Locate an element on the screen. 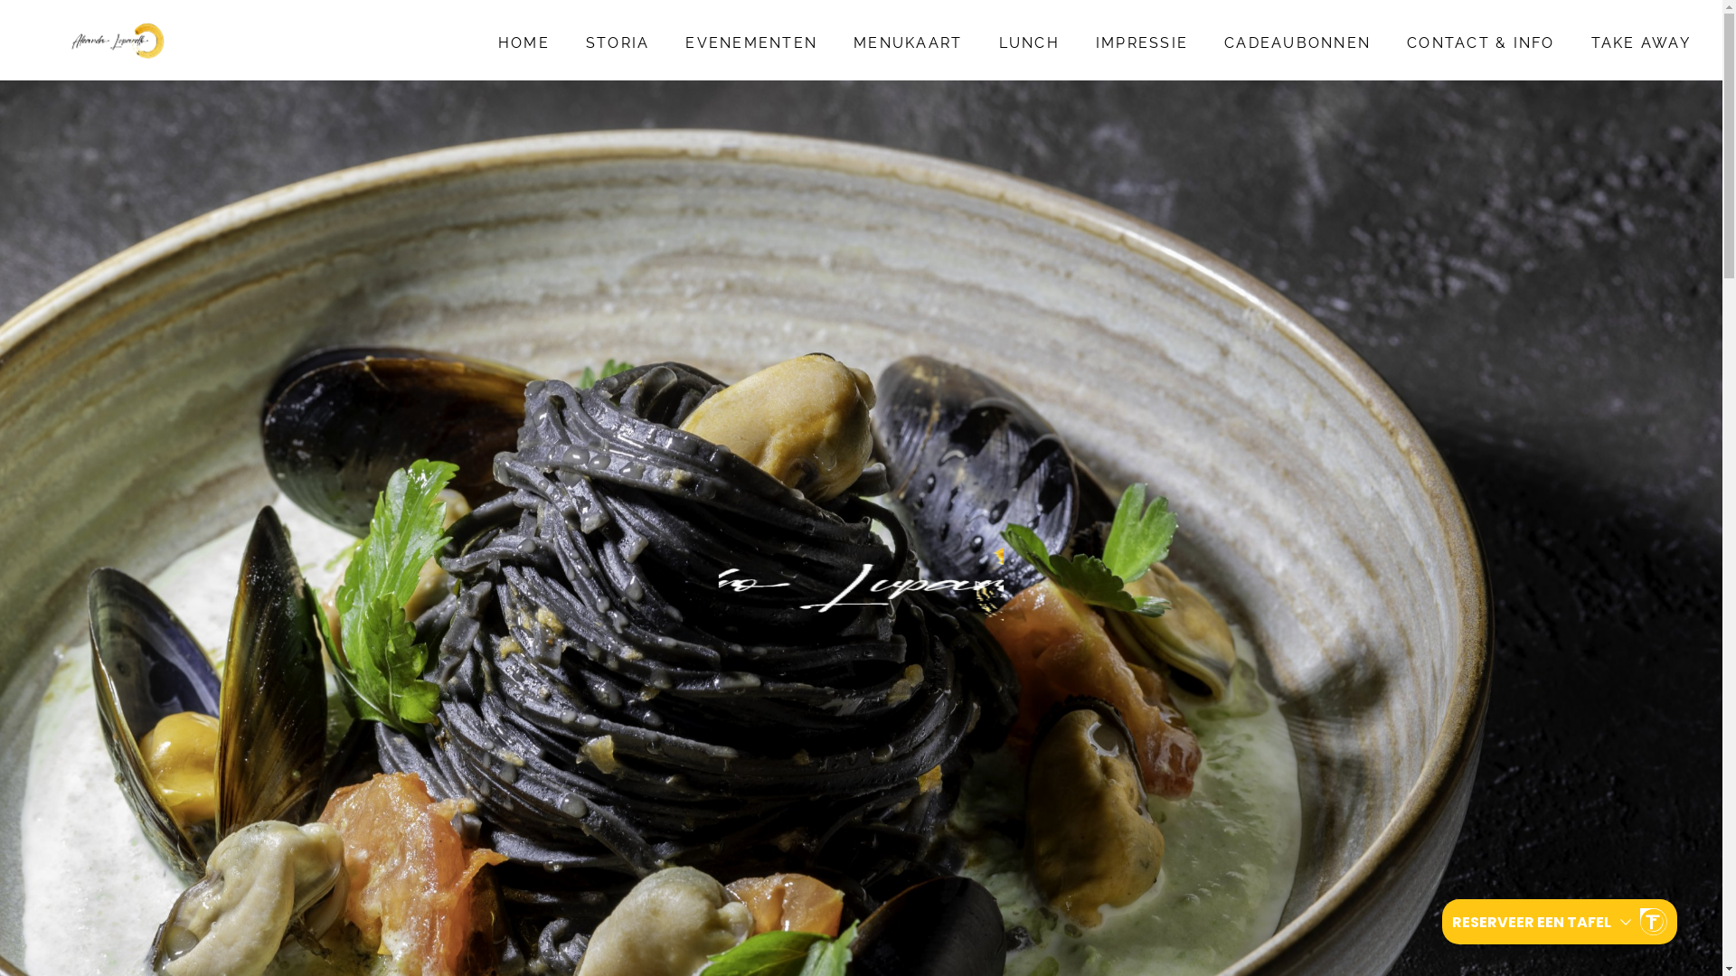 The image size is (1736, 976). LUNCH is located at coordinates (1029, 43).